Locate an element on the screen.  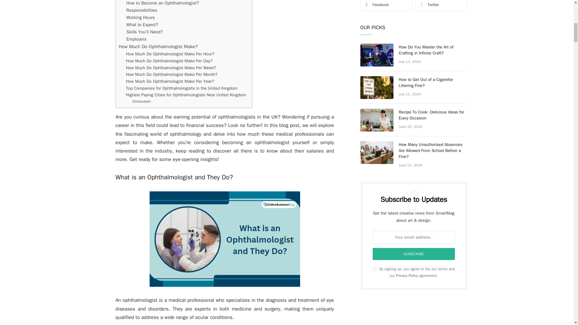
on is located at coordinates (374, 268).